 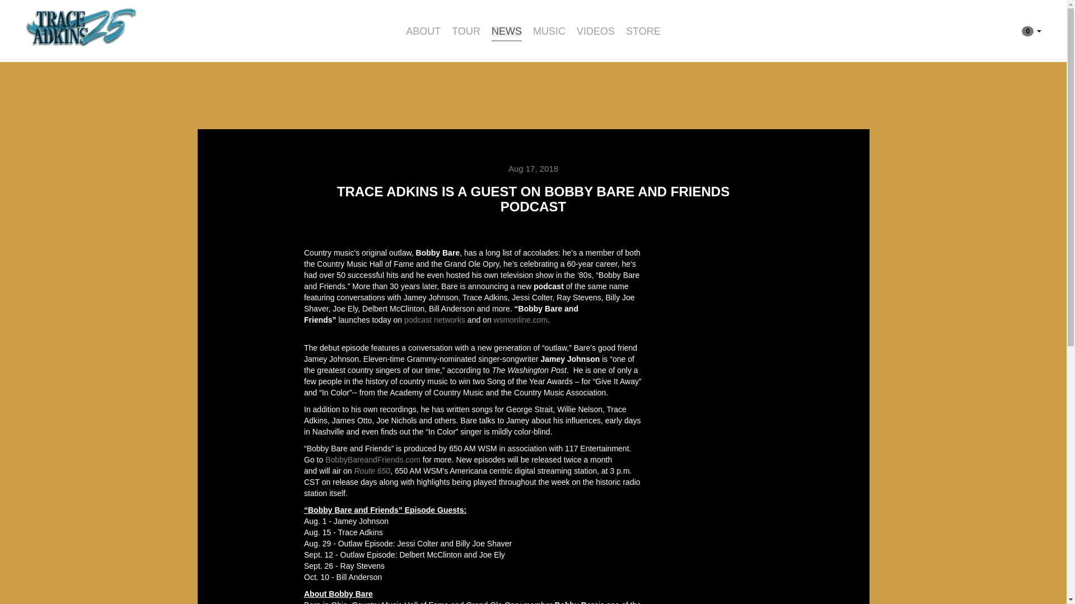 I want to click on MUSIC, so click(x=549, y=31).